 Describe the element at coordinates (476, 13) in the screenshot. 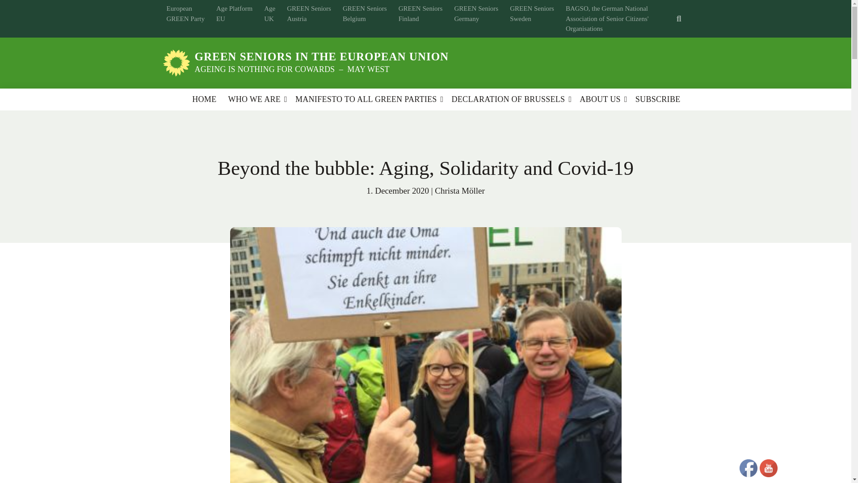

I see `GREEN Seniors Germany` at that location.